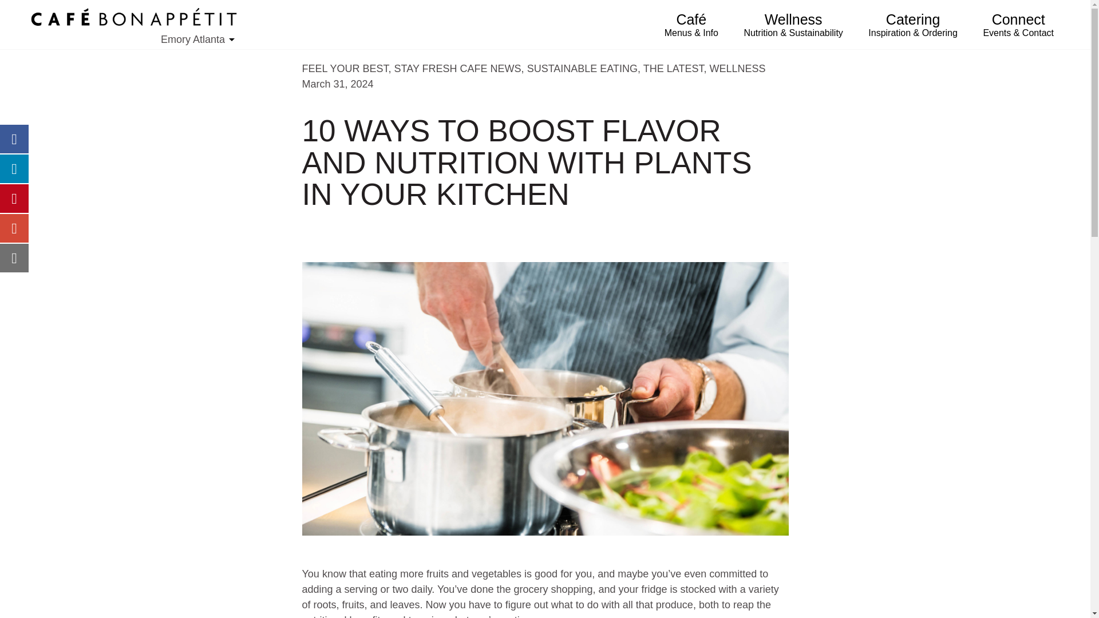  I want to click on Share on Pinterest, so click(14, 198).